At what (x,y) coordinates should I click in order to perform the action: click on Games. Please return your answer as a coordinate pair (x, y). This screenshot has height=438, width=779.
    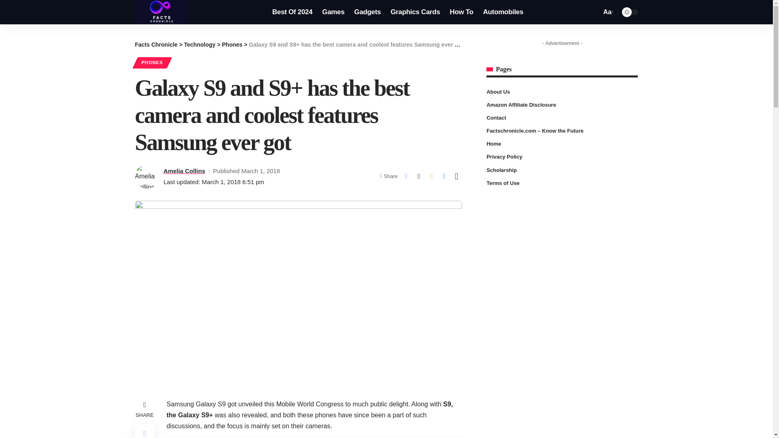
    Looking at the image, I should click on (333, 12).